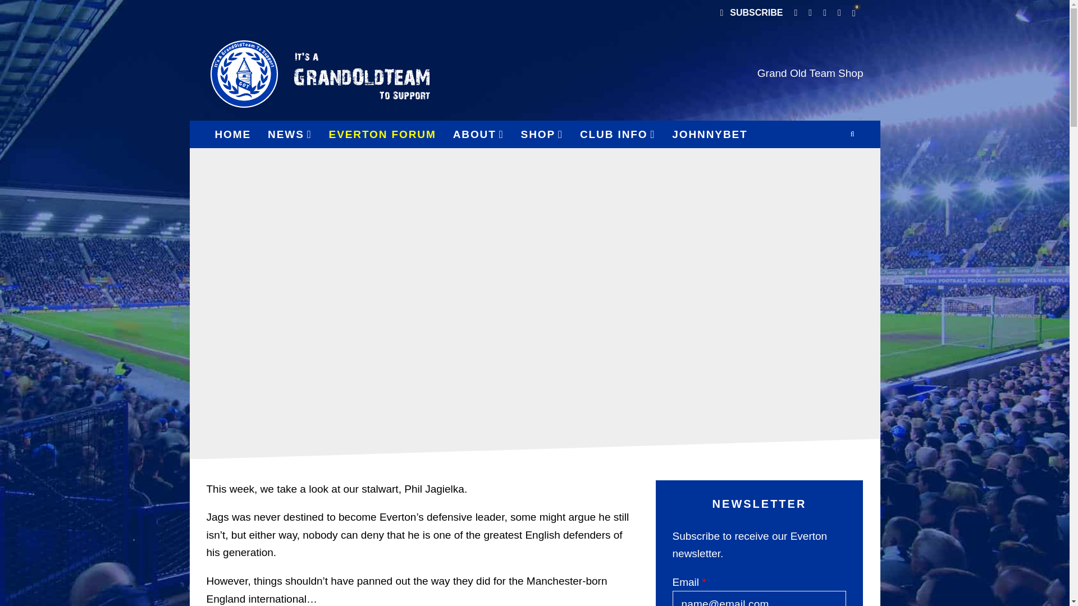  What do you see at coordinates (478, 134) in the screenshot?
I see `ABOUT` at bounding box center [478, 134].